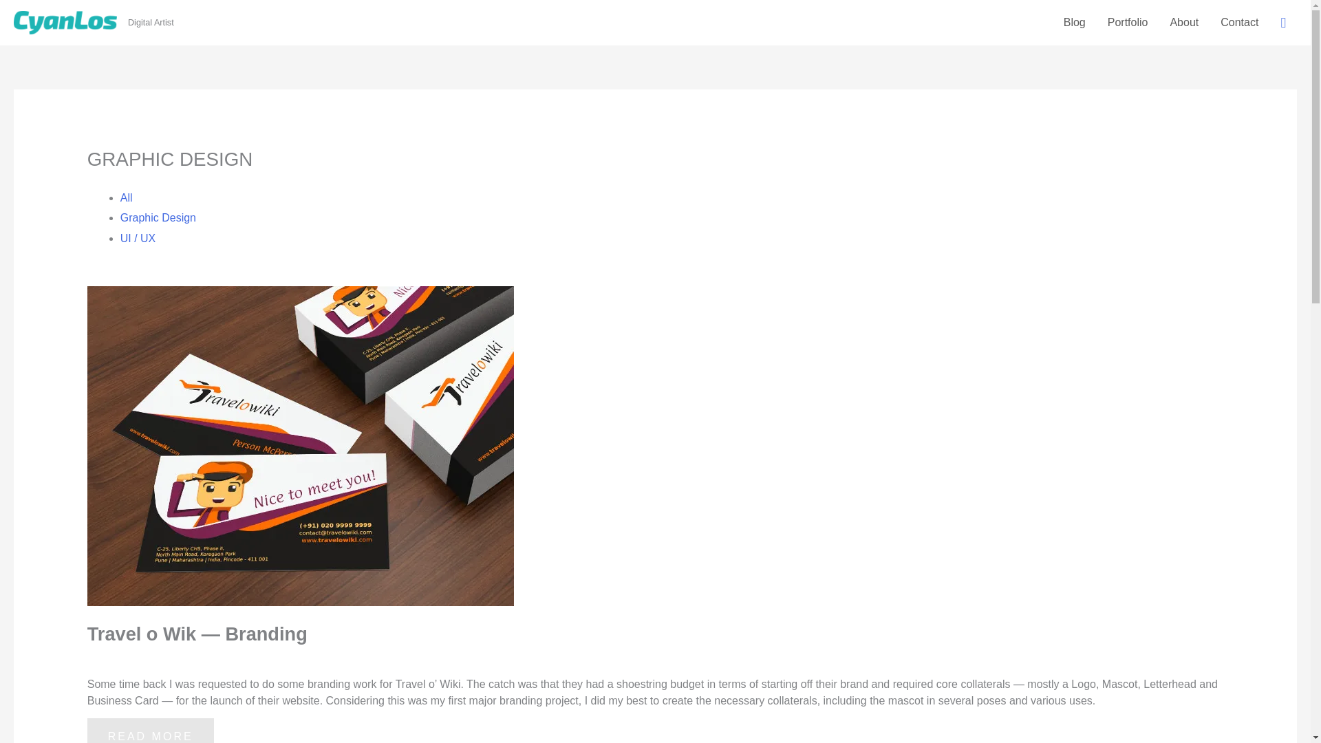 This screenshot has width=1321, height=743. Describe the element at coordinates (150, 731) in the screenshot. I see `READ MORE` at that location.